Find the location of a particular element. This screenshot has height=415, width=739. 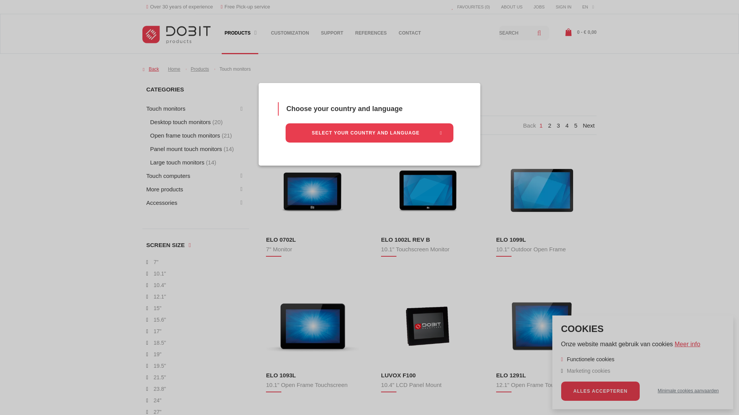

EN is located at coordinates (588, 7).